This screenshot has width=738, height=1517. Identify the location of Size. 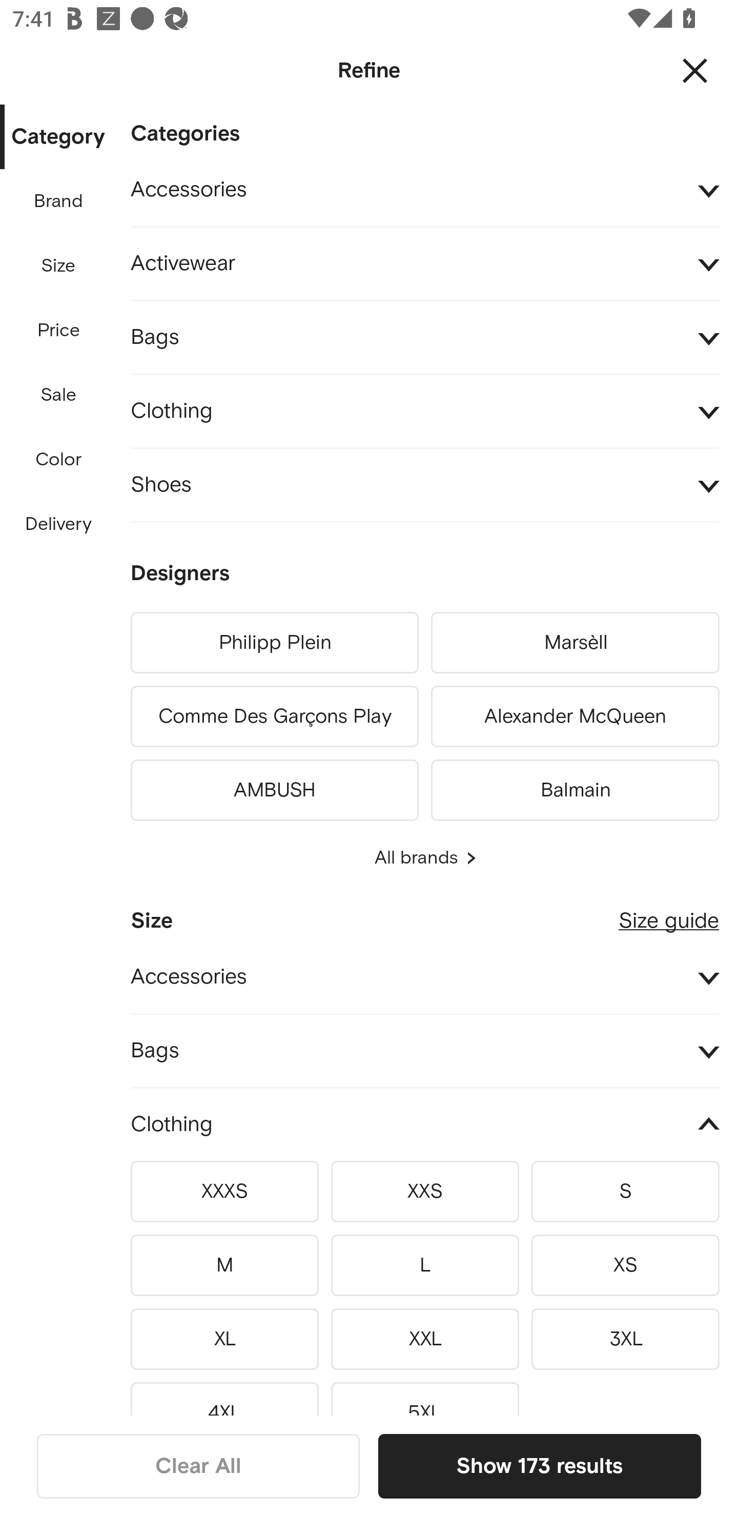
(58, 266).